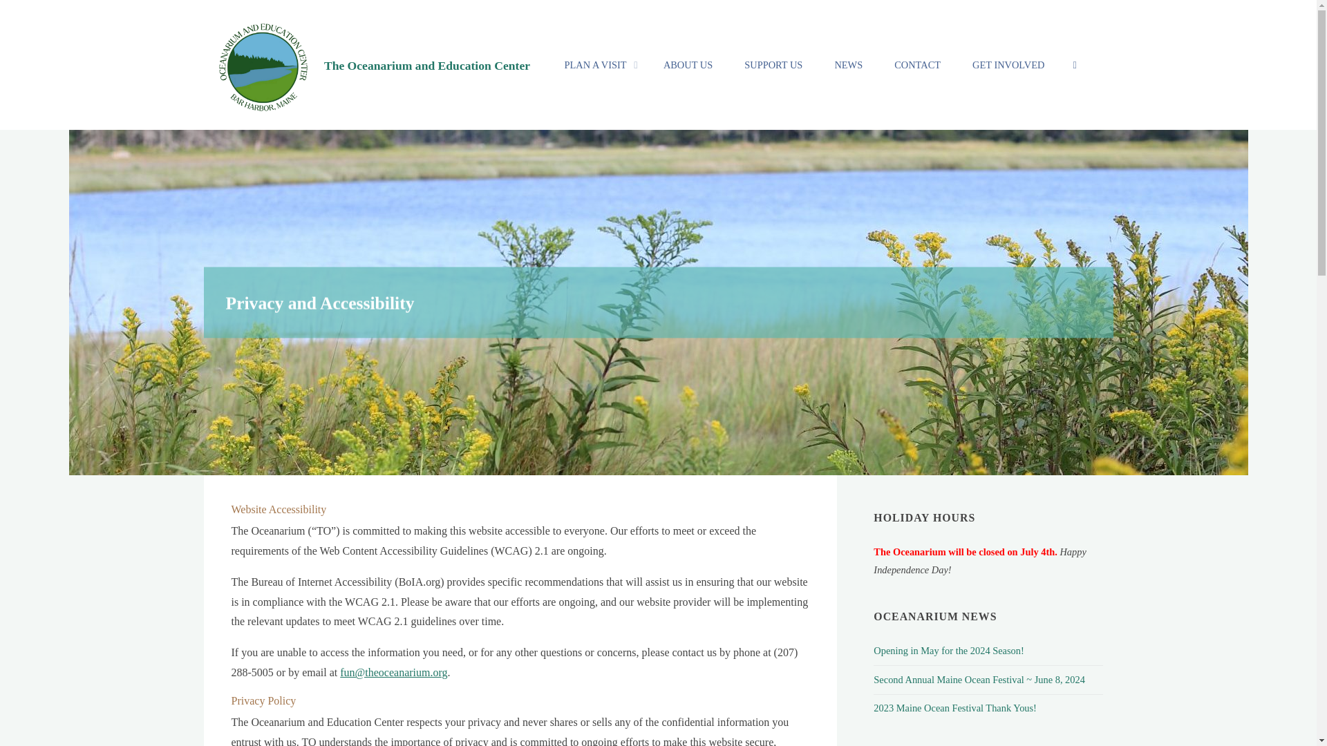 The width and height of the screenshot is (1327, 746). Describe the element at coordinates (1075, 65) in the screenshot. I see `SEARCH` at that location.